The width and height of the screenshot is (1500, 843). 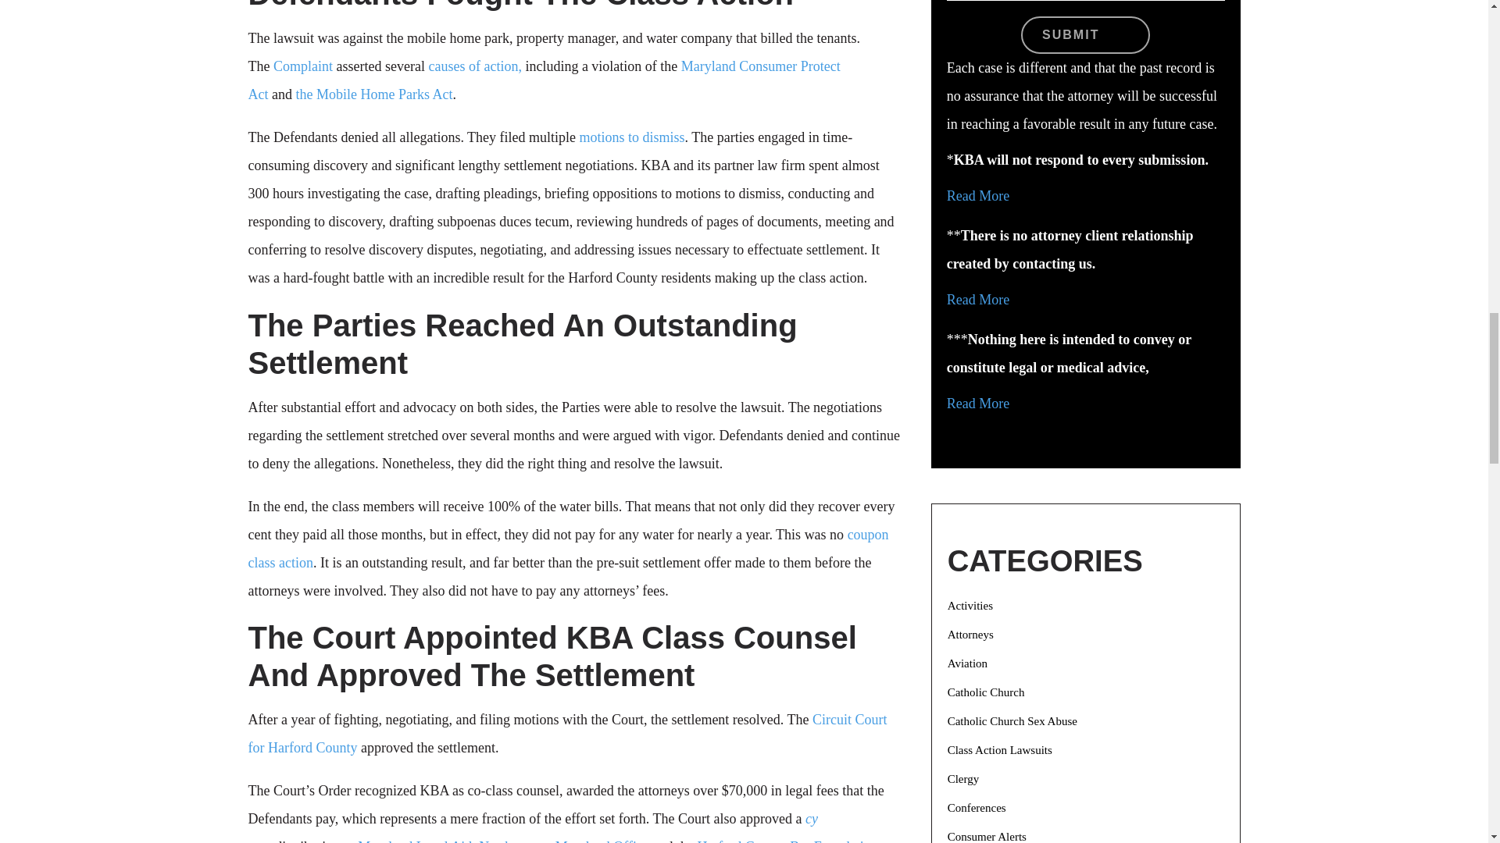 What do you see at coordinates (977, 808) in the screenshot?
I see `View all post filed under Conferences` at bounding box center [977, 808].